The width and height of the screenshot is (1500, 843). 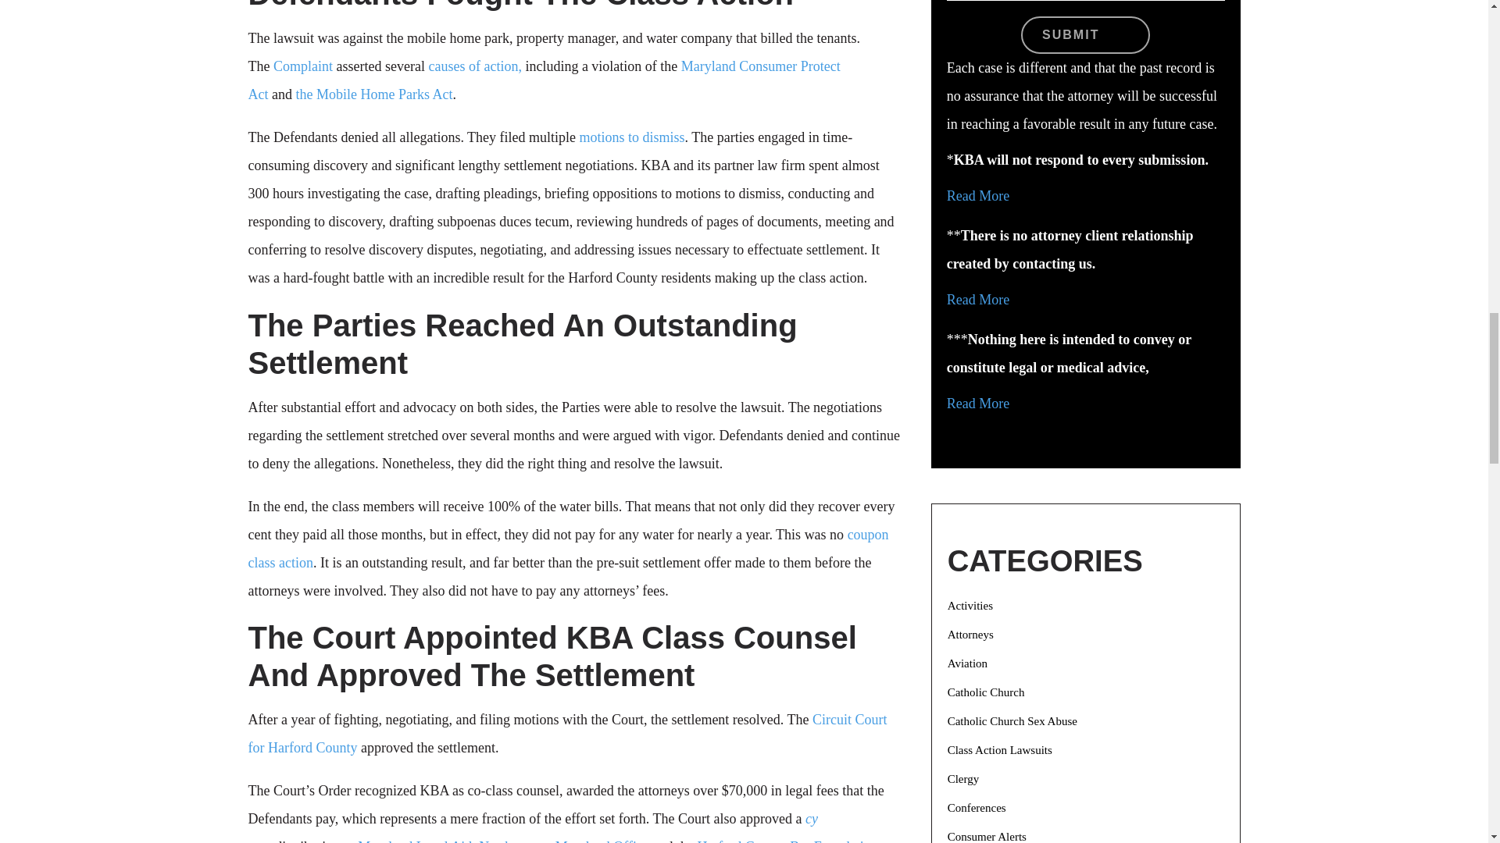 What do you see at coordinates (977, 808) in the screenshot?
I see `View all post filed under Conferences` at bounding box center [977, 808].